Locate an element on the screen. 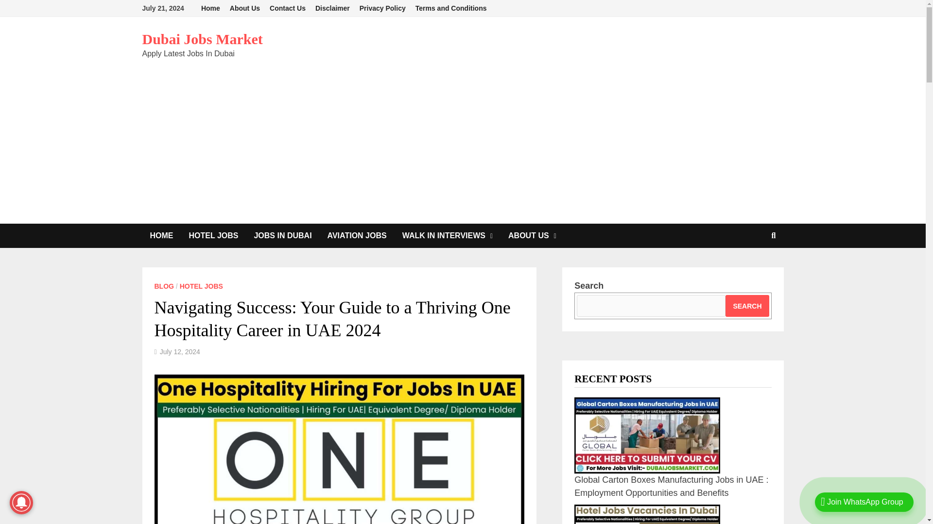 Image resolution: width=933 pixels, height=524 pixels. Dubai Jobs Market is located at coordinates (202, 39).